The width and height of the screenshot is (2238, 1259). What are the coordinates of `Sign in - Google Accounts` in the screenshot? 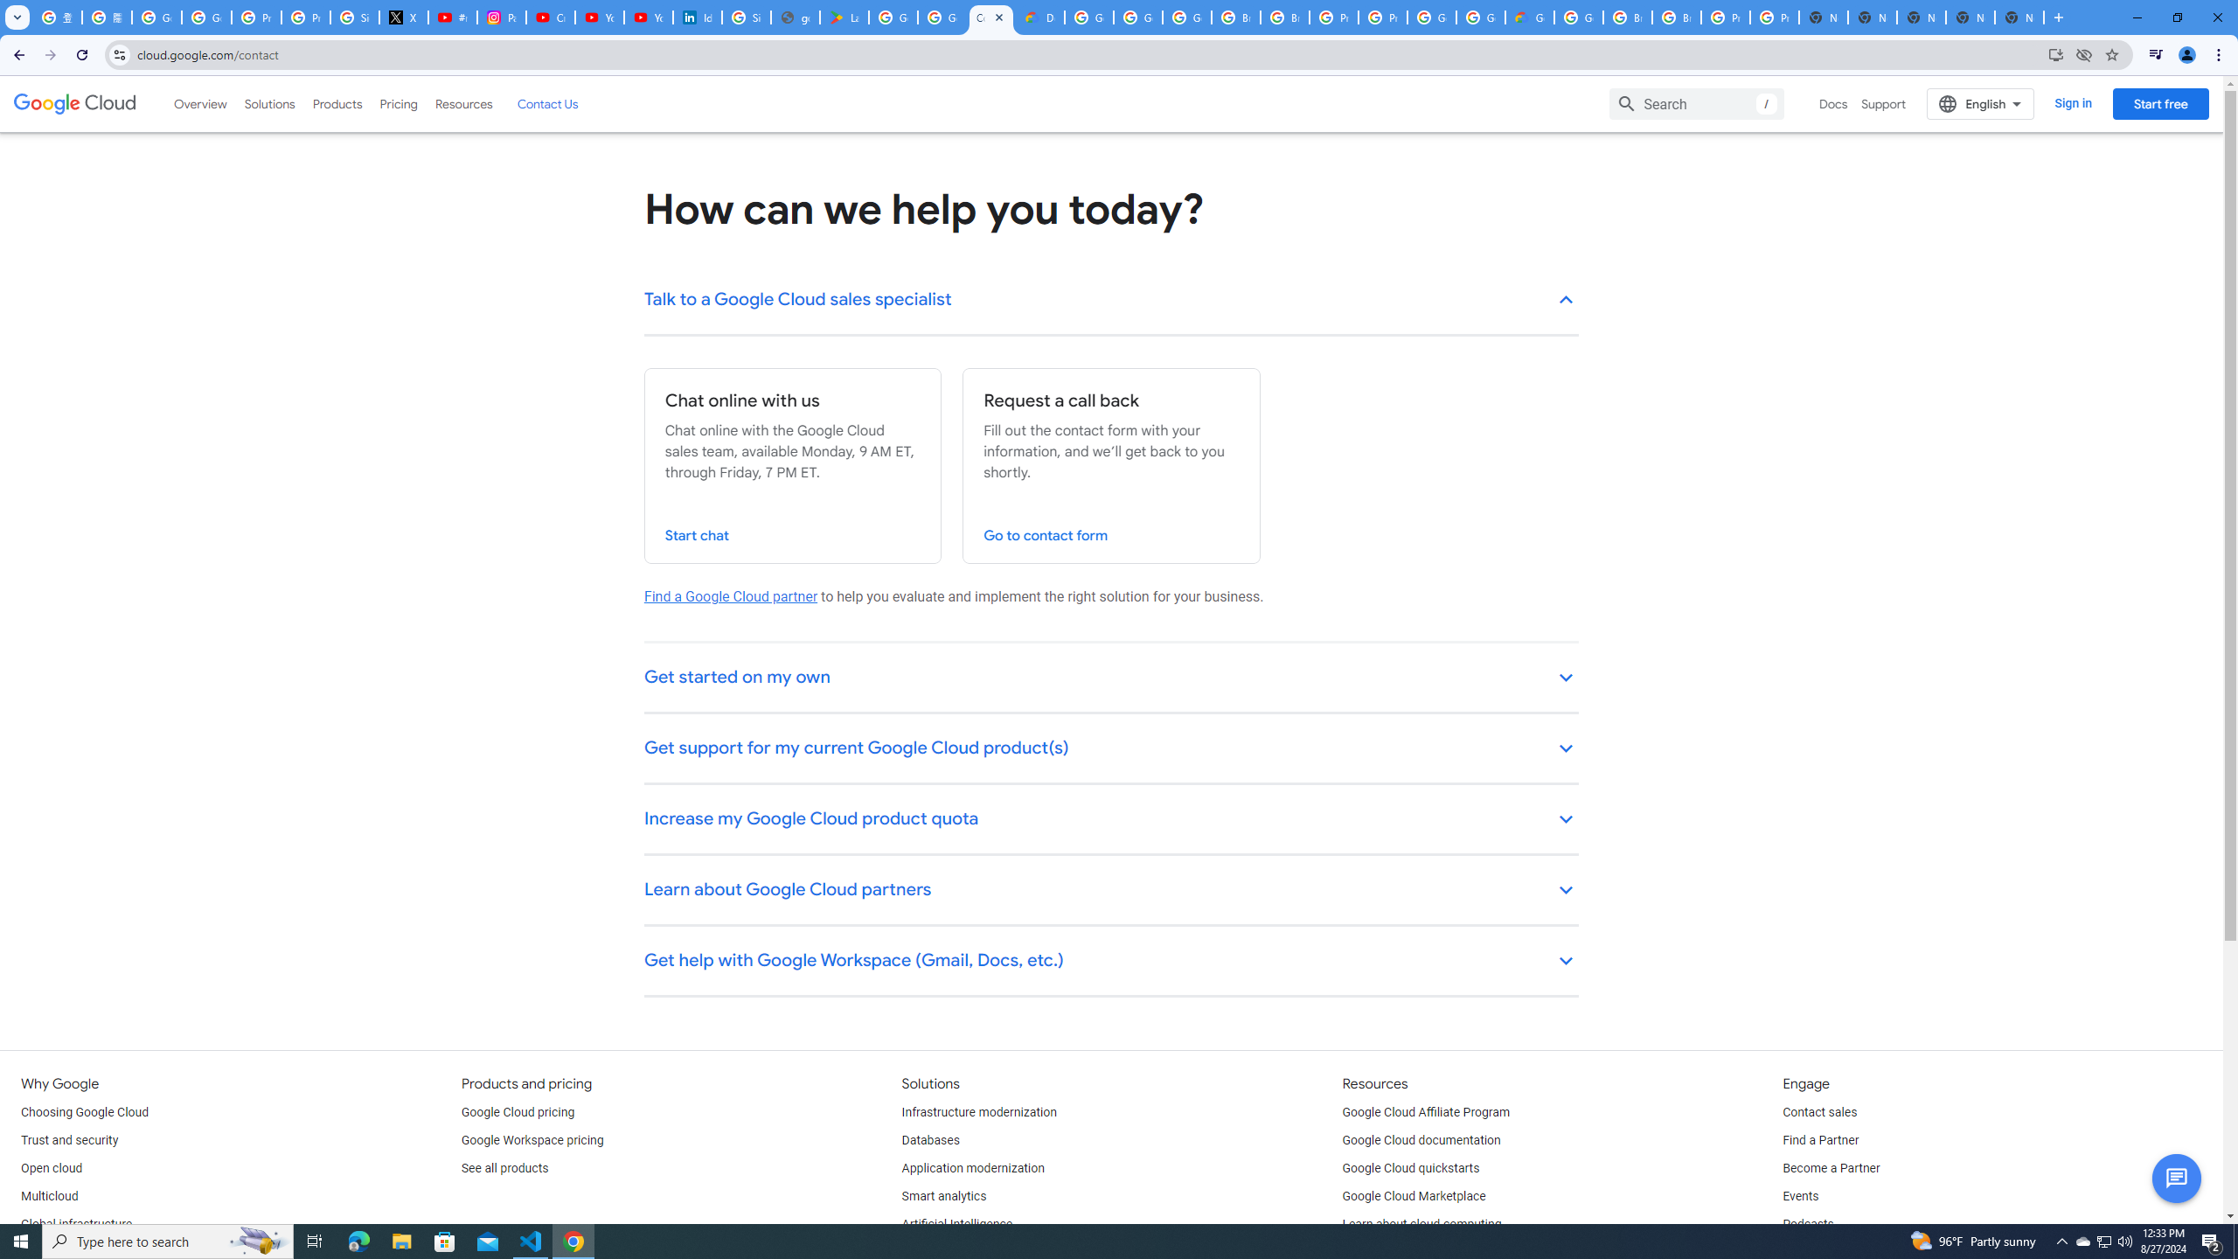 It's located at (354, 17).